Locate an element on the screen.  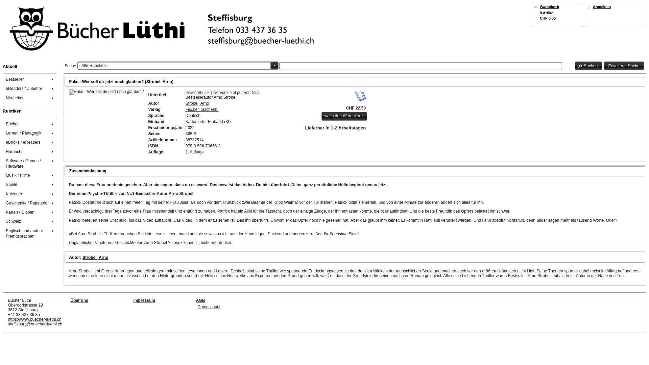
Kalender is located at coordinates (30, 194).